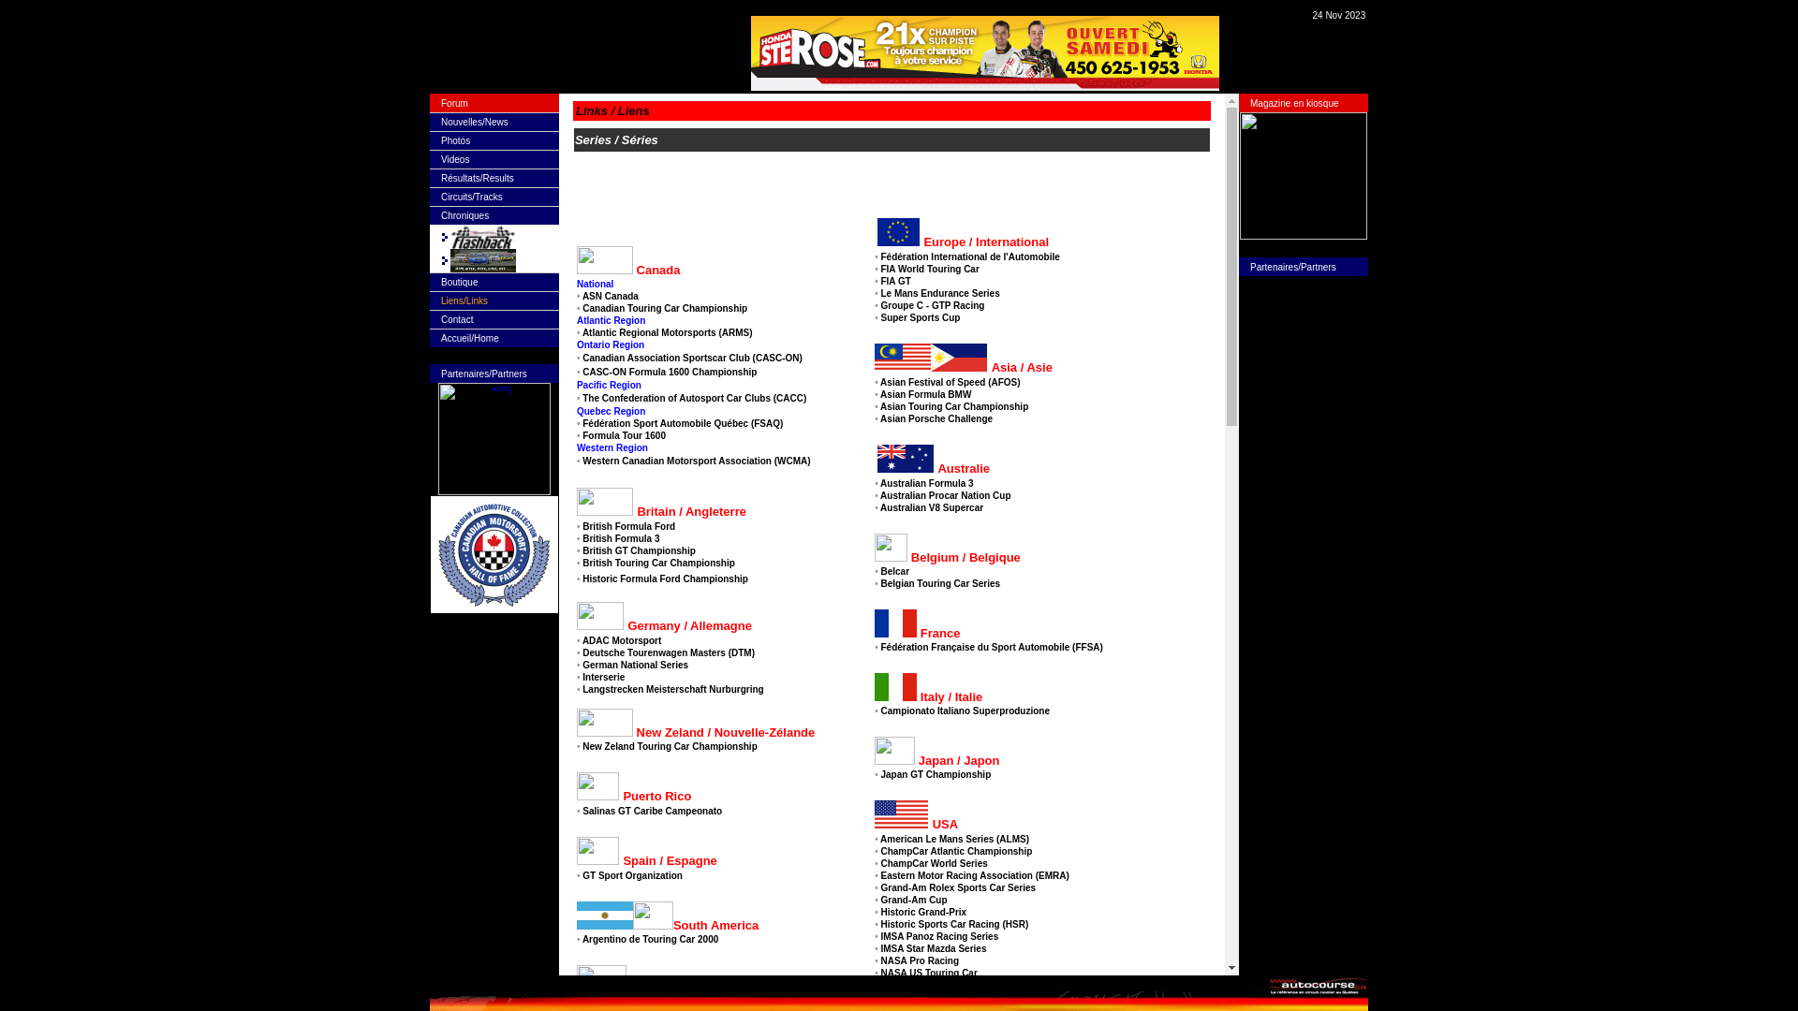 This screenshot has height=1011, width=1798. I want to click on Videos, so click(455, 159).